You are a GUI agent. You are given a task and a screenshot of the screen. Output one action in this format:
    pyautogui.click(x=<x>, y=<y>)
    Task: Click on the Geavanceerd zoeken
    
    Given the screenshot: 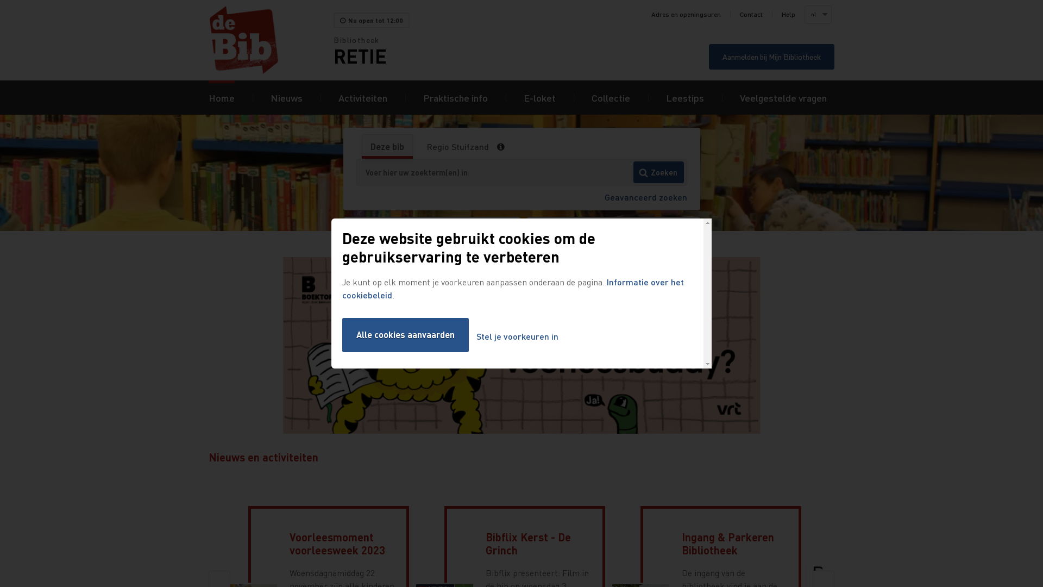 What is the action you would take?
    pyautogui.click(x=645, y=197)
    